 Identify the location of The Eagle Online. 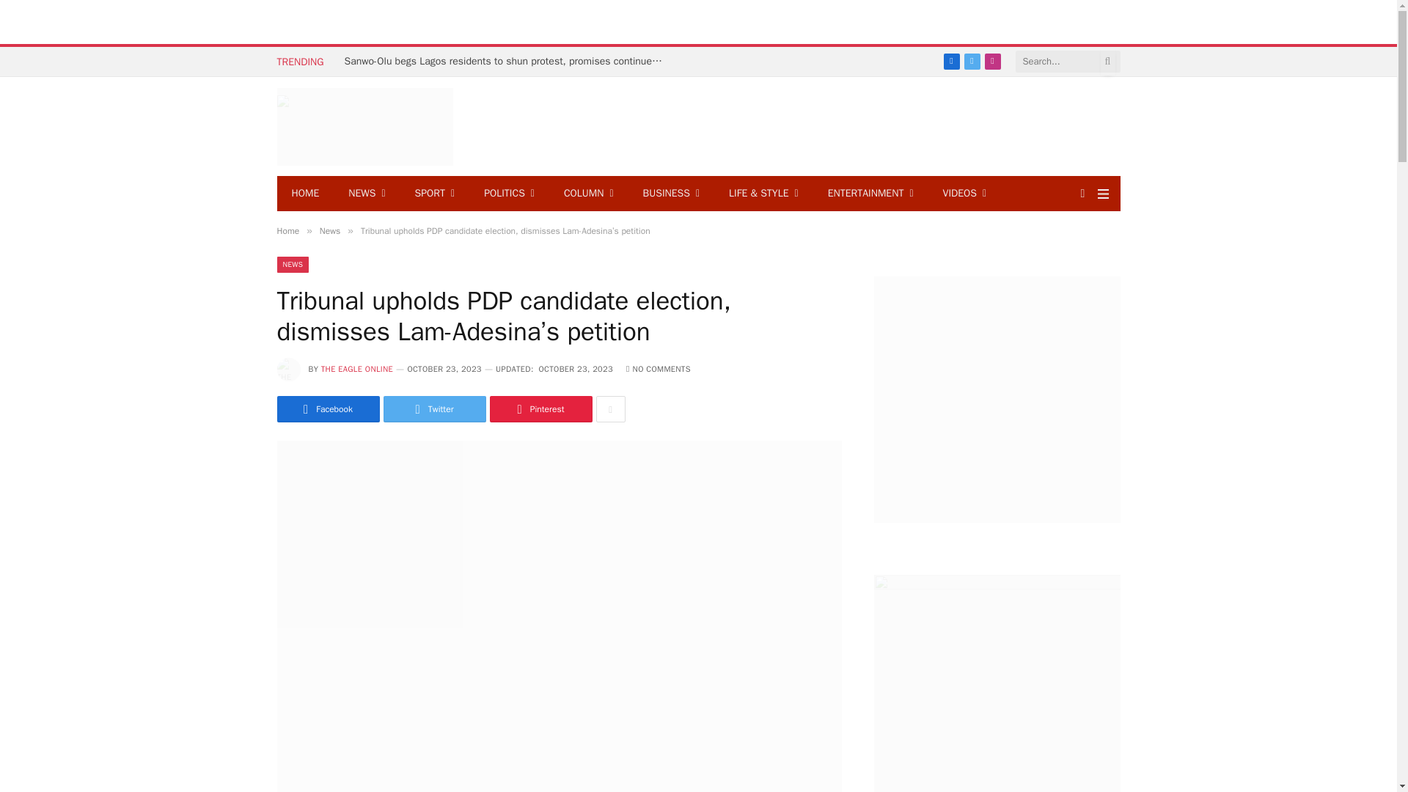
(365, 126).